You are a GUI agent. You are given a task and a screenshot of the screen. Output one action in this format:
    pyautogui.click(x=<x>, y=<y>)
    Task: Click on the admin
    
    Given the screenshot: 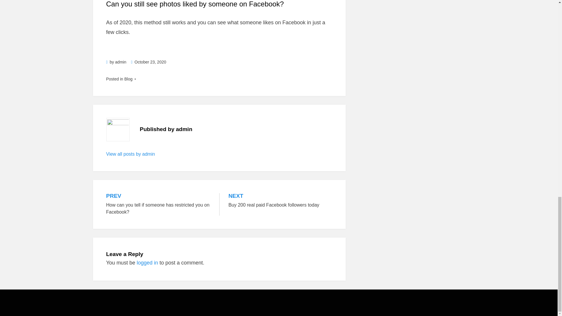 What is the action you would take?
    pyautogui.click(x=121, y=62)
    